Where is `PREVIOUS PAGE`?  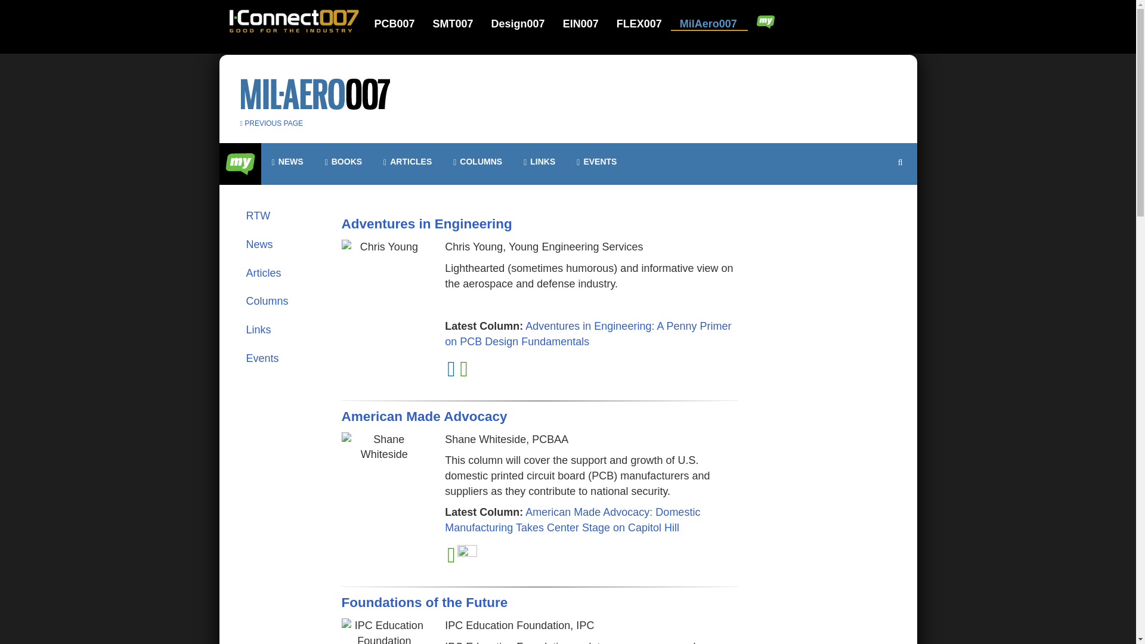 PREVIOUS PAGE is located at coordinates (271, 123).